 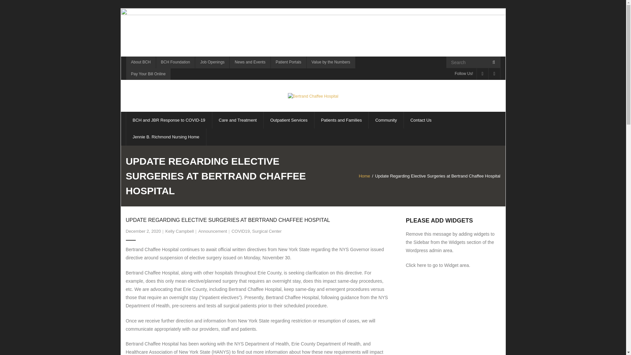 What do you see at coordinates (212, 62) in the screenshot?
I see `Job Openings` at bounding box center [212, 62].